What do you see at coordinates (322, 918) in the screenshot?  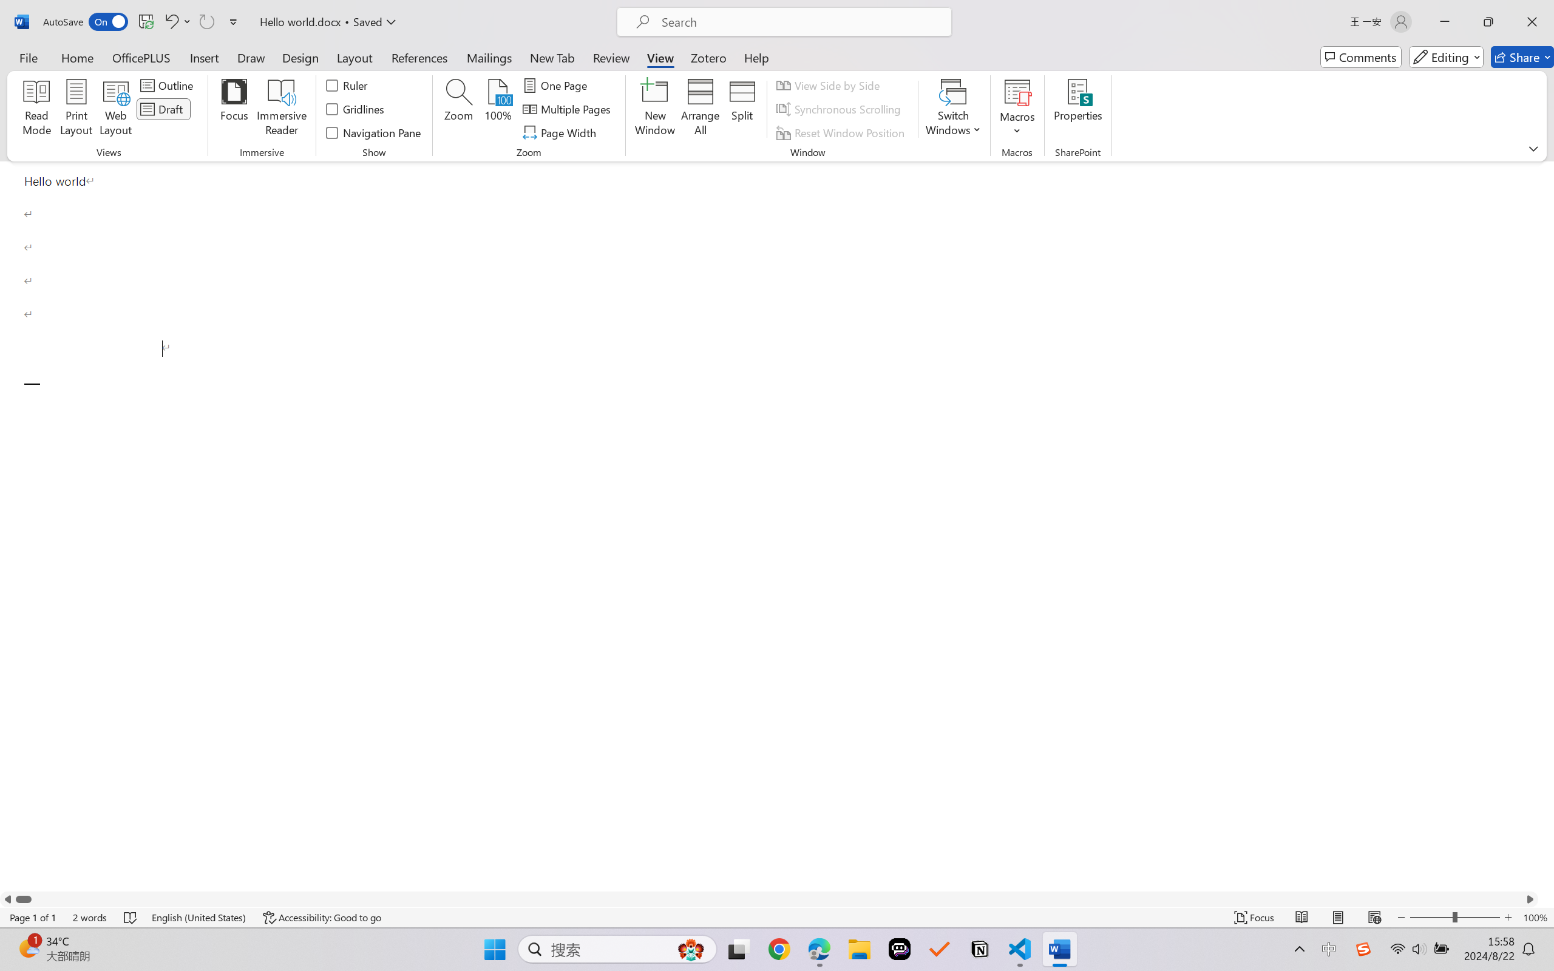 I see `Accessibility Checker Accessibility: Good to go` at bounding box center [322, 918].